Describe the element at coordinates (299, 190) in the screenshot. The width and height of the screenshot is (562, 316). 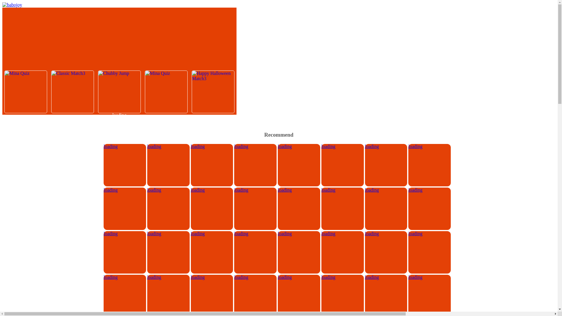
I see `loading` at that location.